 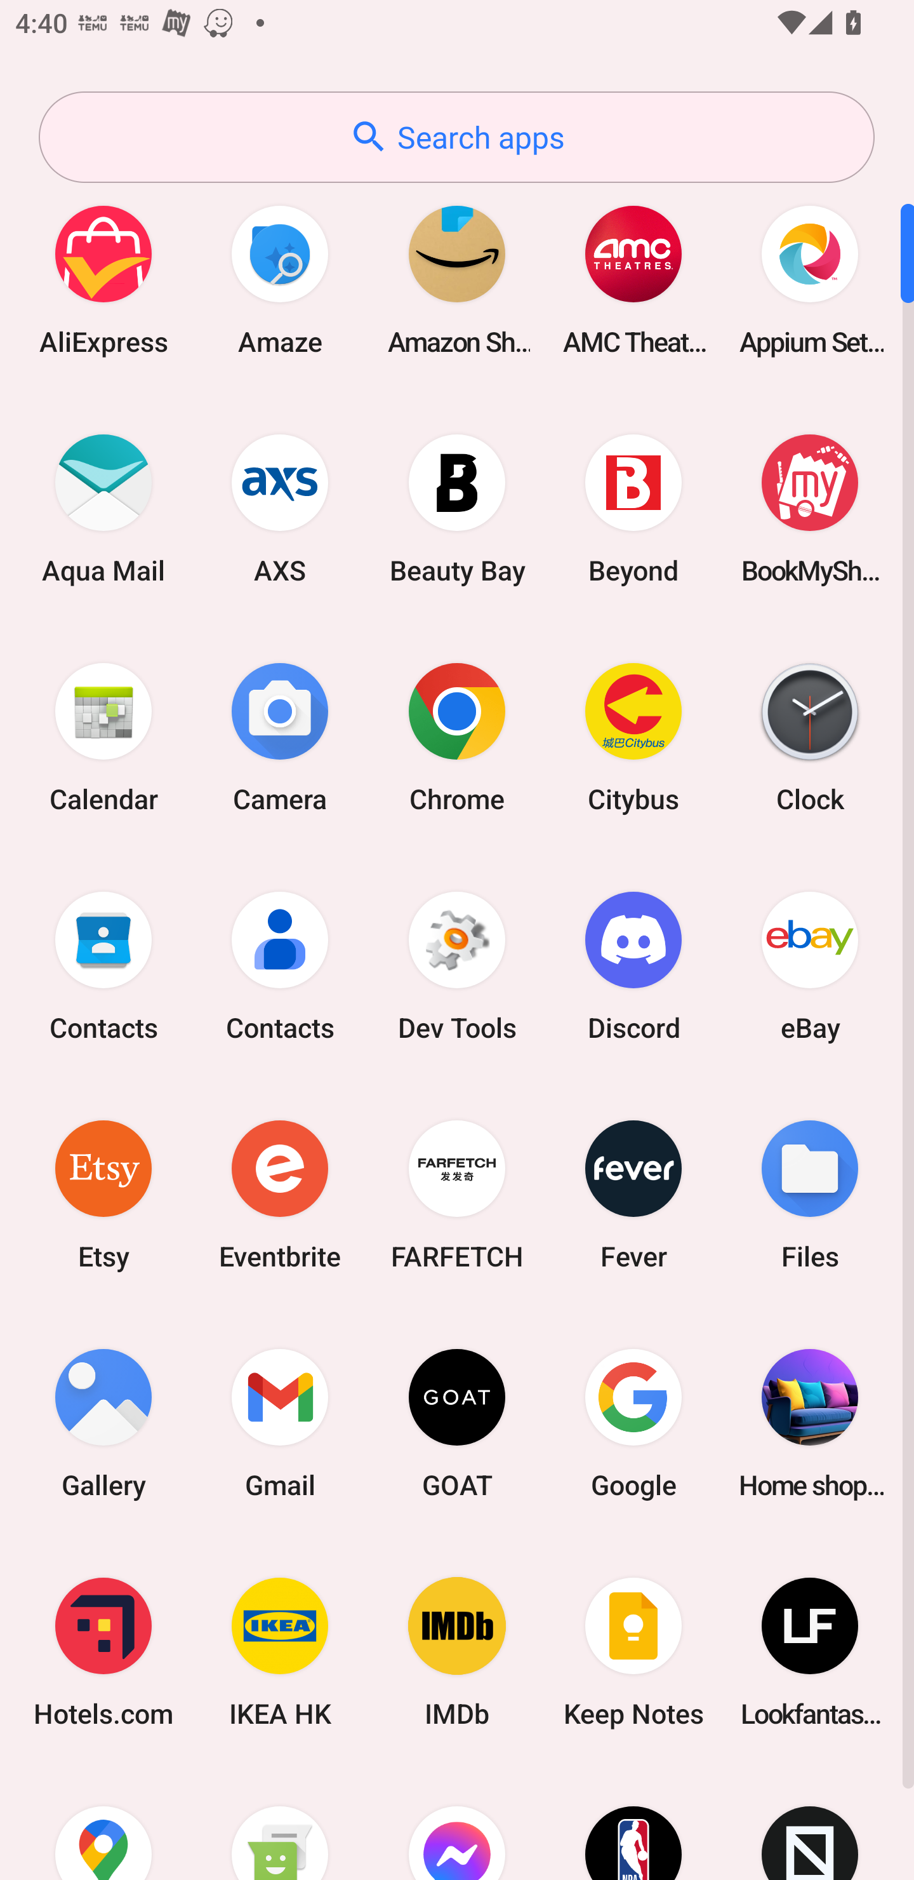 What do you see at coordinates (810, 1653) in the screenshot?
I see `Lookfantastic` at bounding box center [810, 1653].